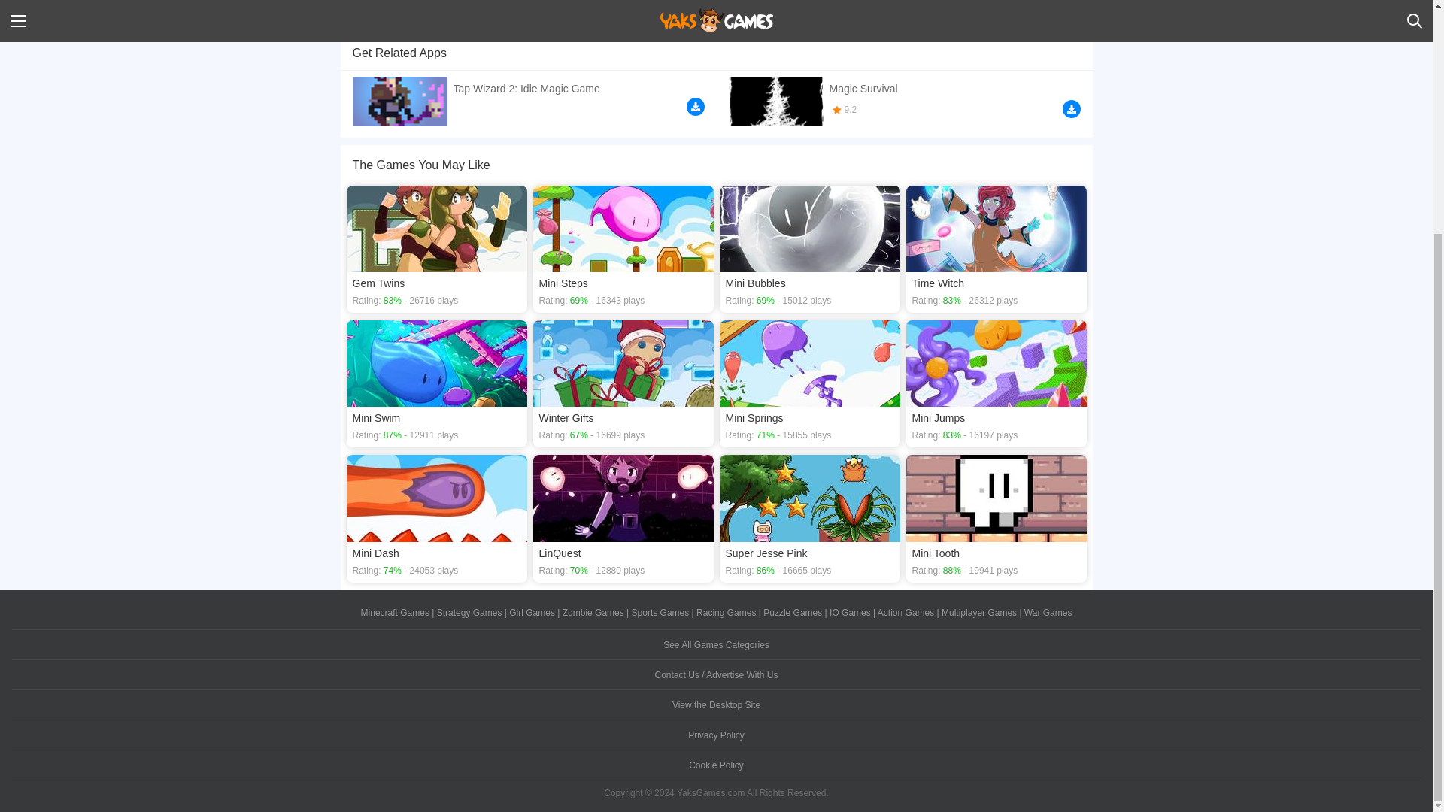 This screenshot has height=812, width=1444. I want to click on Mini Jumps, so click(995, 383).